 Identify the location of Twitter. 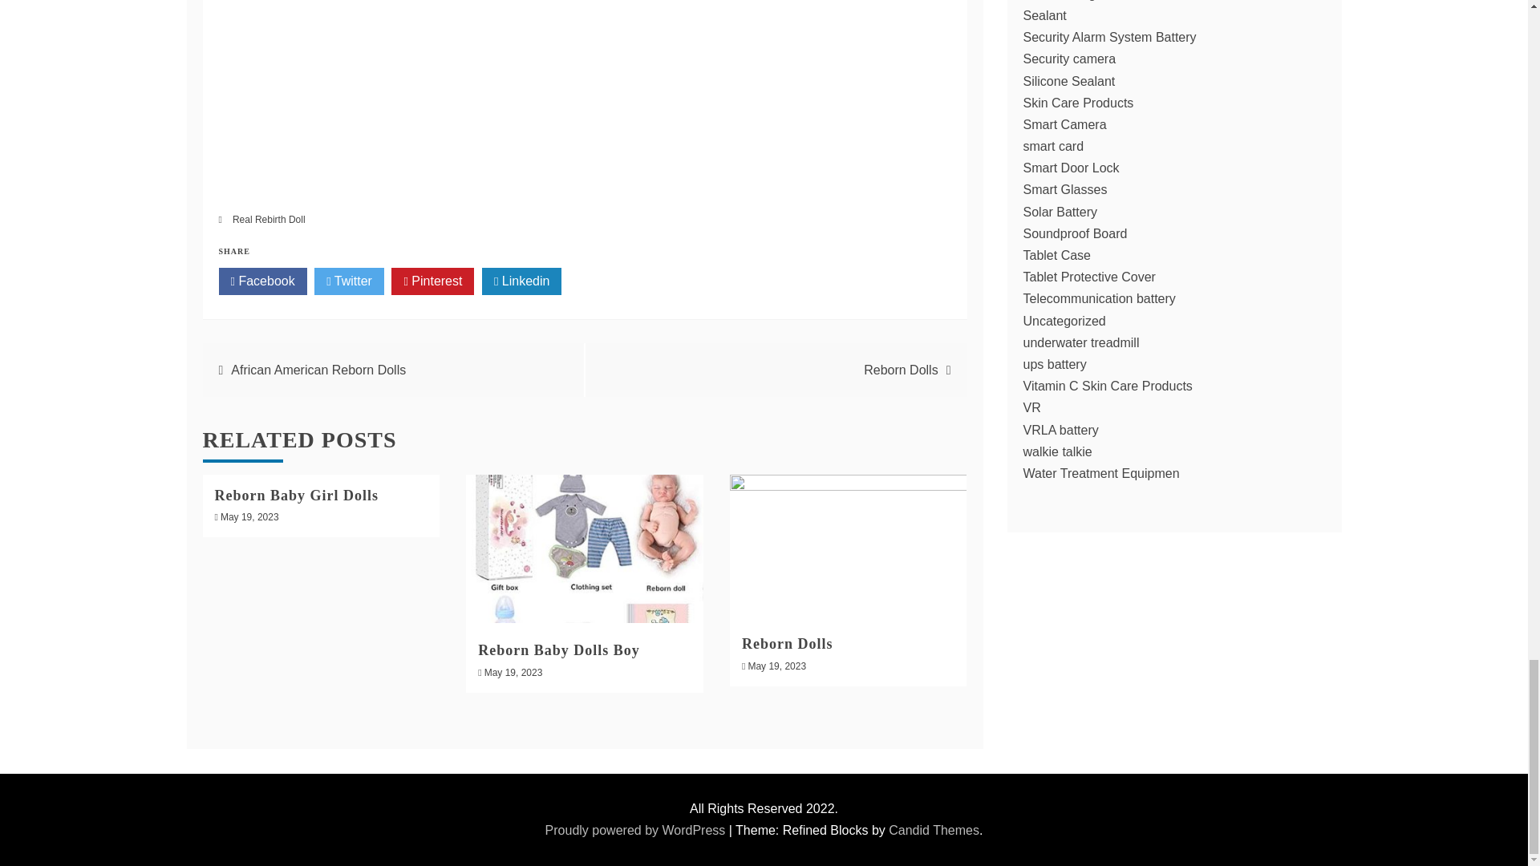
(348, 281).